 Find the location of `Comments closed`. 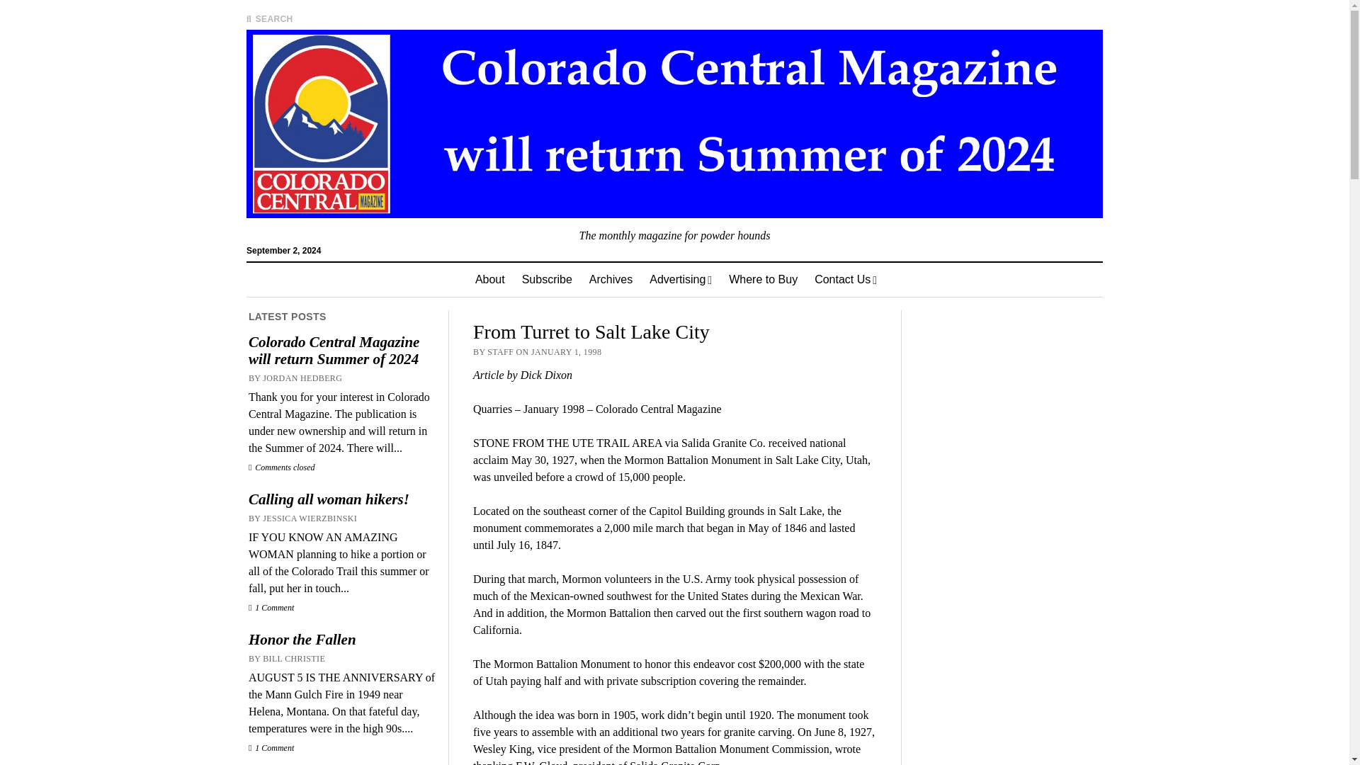

Comments closed is located at coordinates (282, 467).